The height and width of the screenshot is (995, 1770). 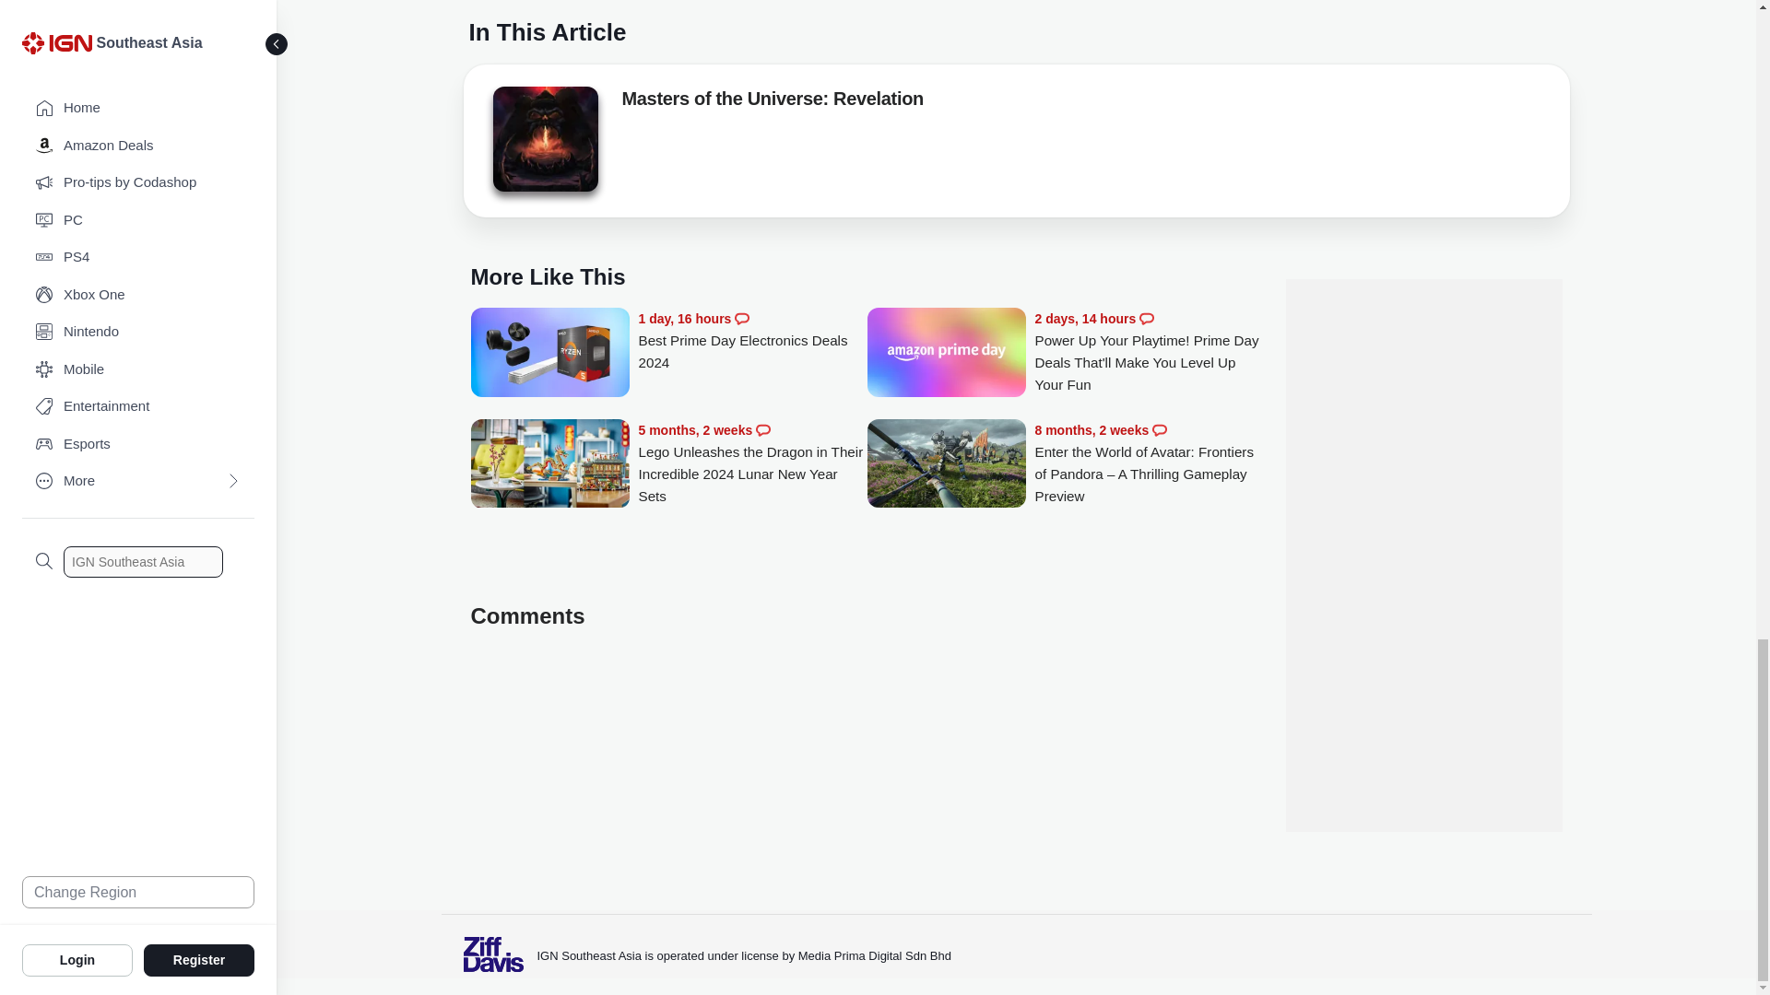 What do you see at coordinates (762, 430) in the screenshot?
I see `Comments` at bounding box center [762, 430].